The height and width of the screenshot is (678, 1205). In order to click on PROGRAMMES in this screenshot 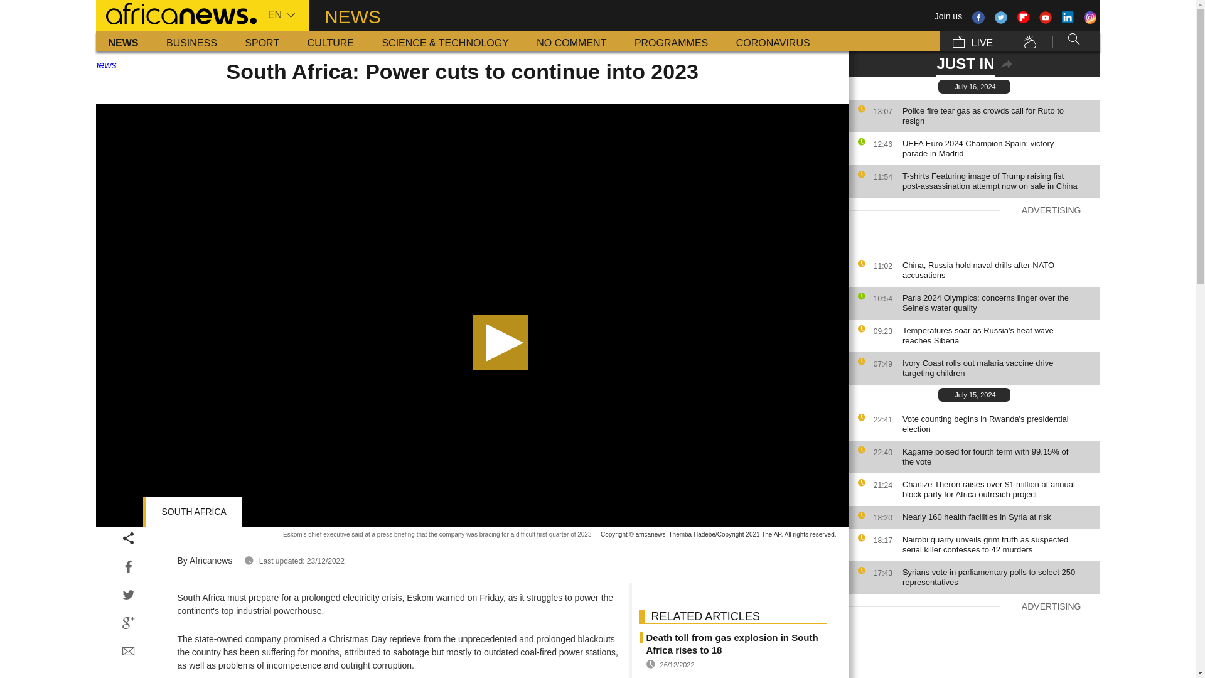, I will do `click(671, 41)`.